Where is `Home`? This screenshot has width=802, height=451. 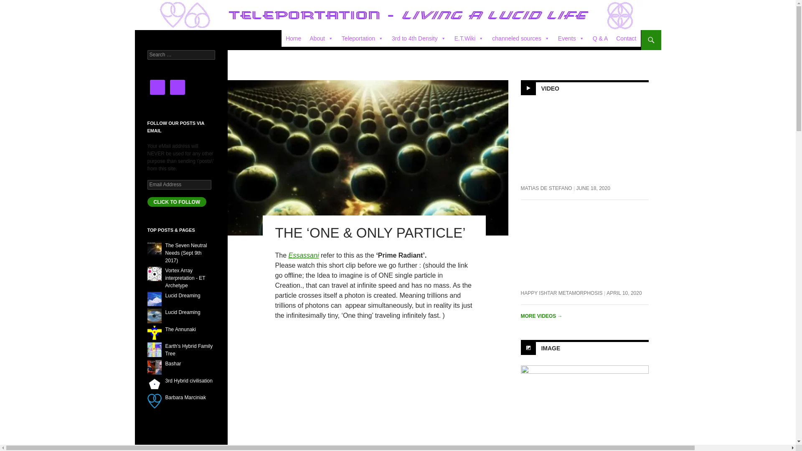
Home is located at coordinates (293, 38).